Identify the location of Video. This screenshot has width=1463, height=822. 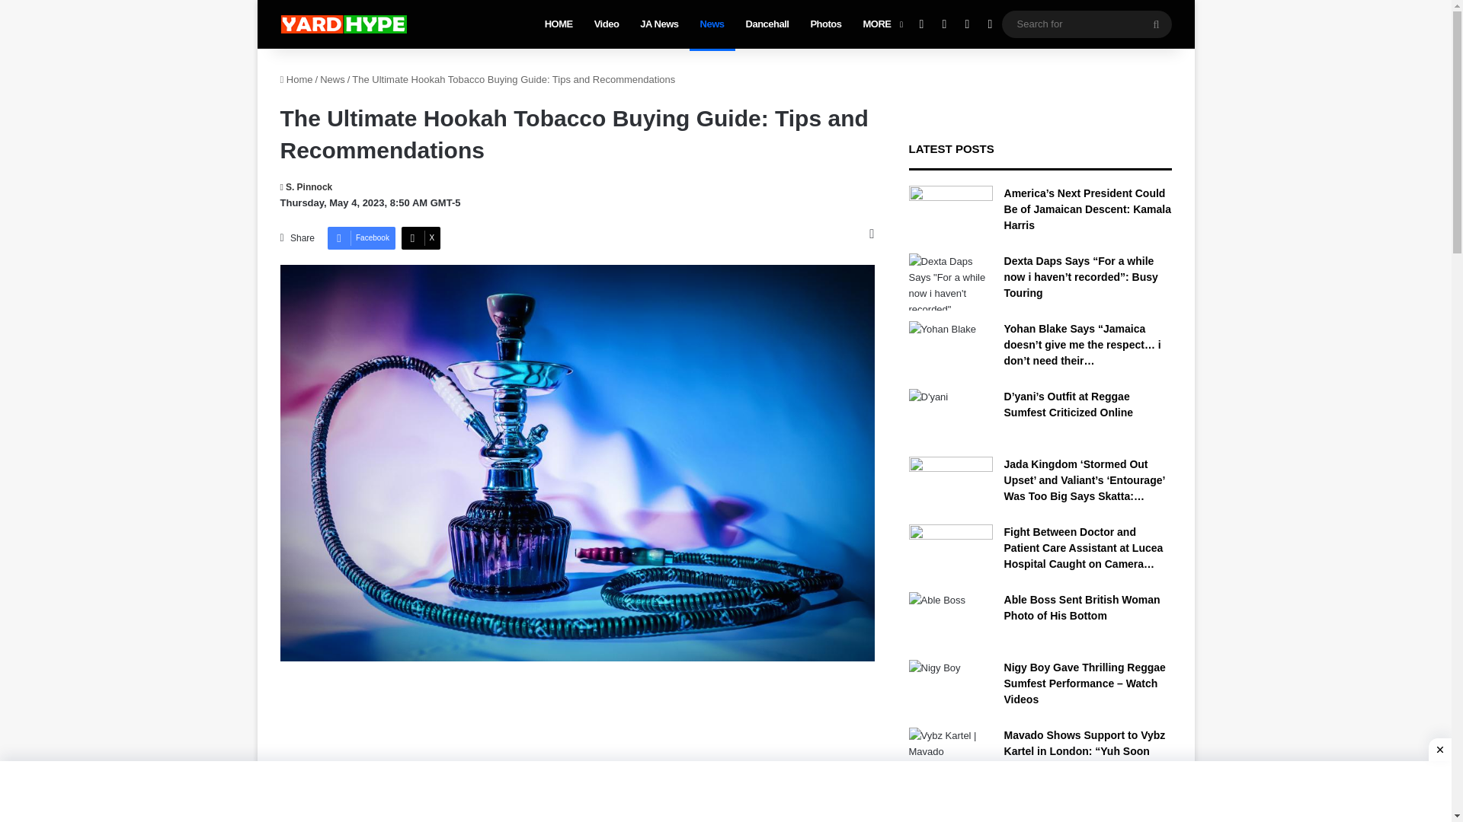
(607, 24).